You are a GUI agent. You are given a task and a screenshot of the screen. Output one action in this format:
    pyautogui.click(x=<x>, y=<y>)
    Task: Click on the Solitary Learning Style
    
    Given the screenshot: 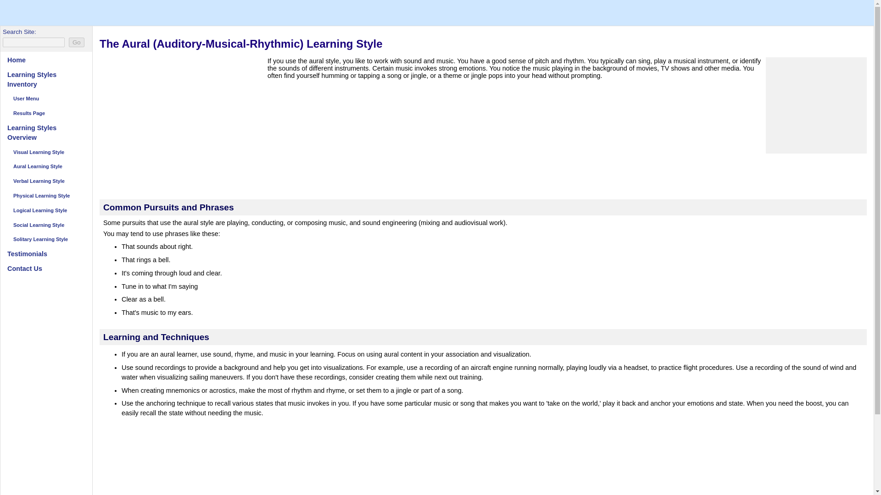 What is the action you would take?
    pyautogui.click(x=46, y=239)
    